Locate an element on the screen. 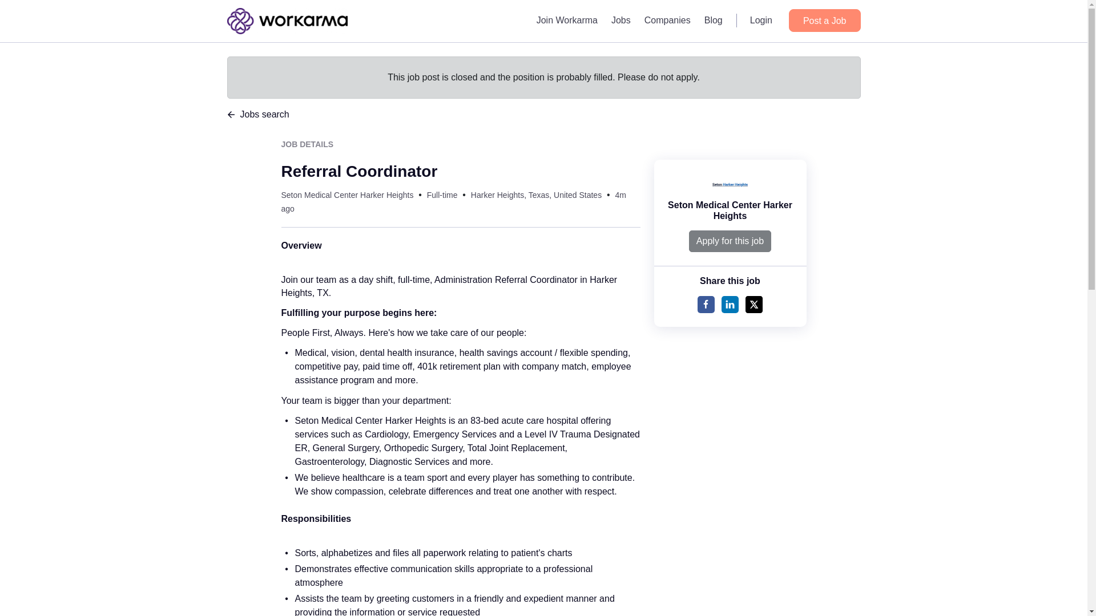  Login is located at coordinates (761, 20).